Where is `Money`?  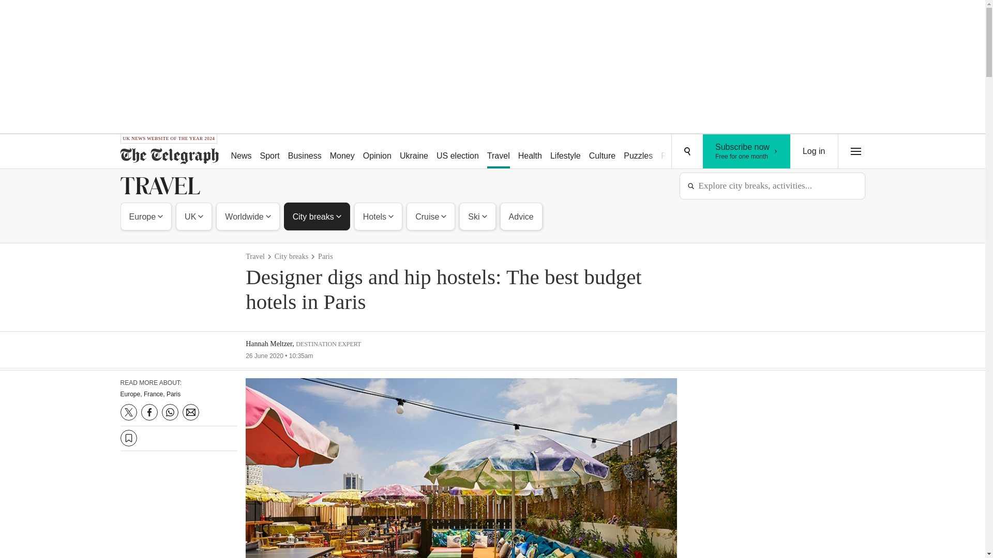 Money is located at coordinates (342, 152).